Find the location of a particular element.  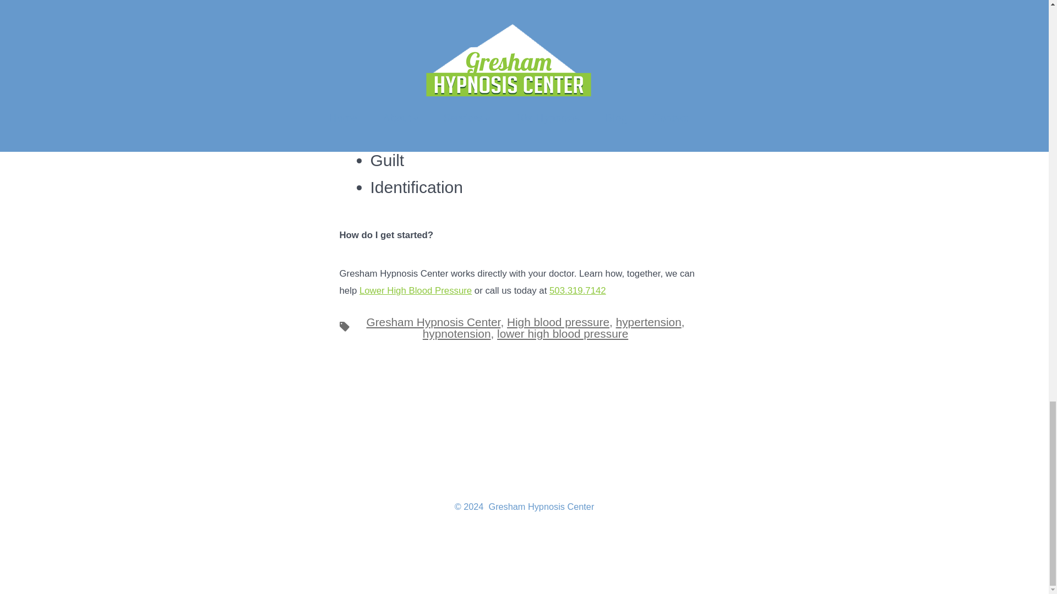

Gresham Hypnosis Center is located at coordinates (433, 322).